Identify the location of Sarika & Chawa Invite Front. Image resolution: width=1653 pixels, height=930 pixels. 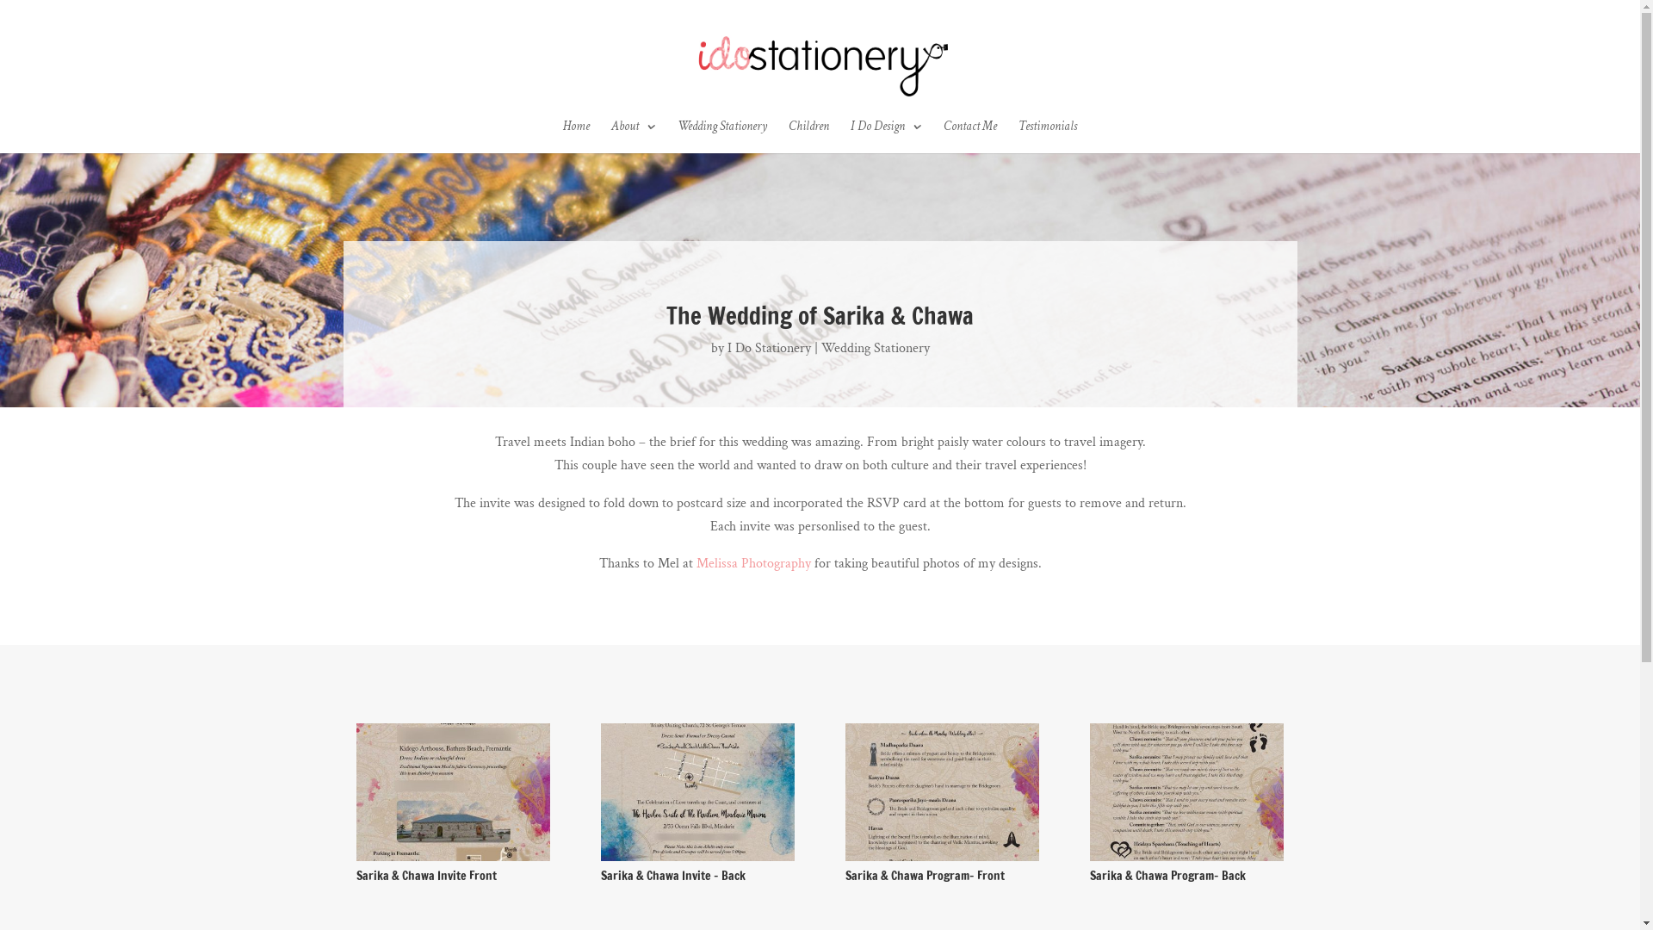
(453, 861).